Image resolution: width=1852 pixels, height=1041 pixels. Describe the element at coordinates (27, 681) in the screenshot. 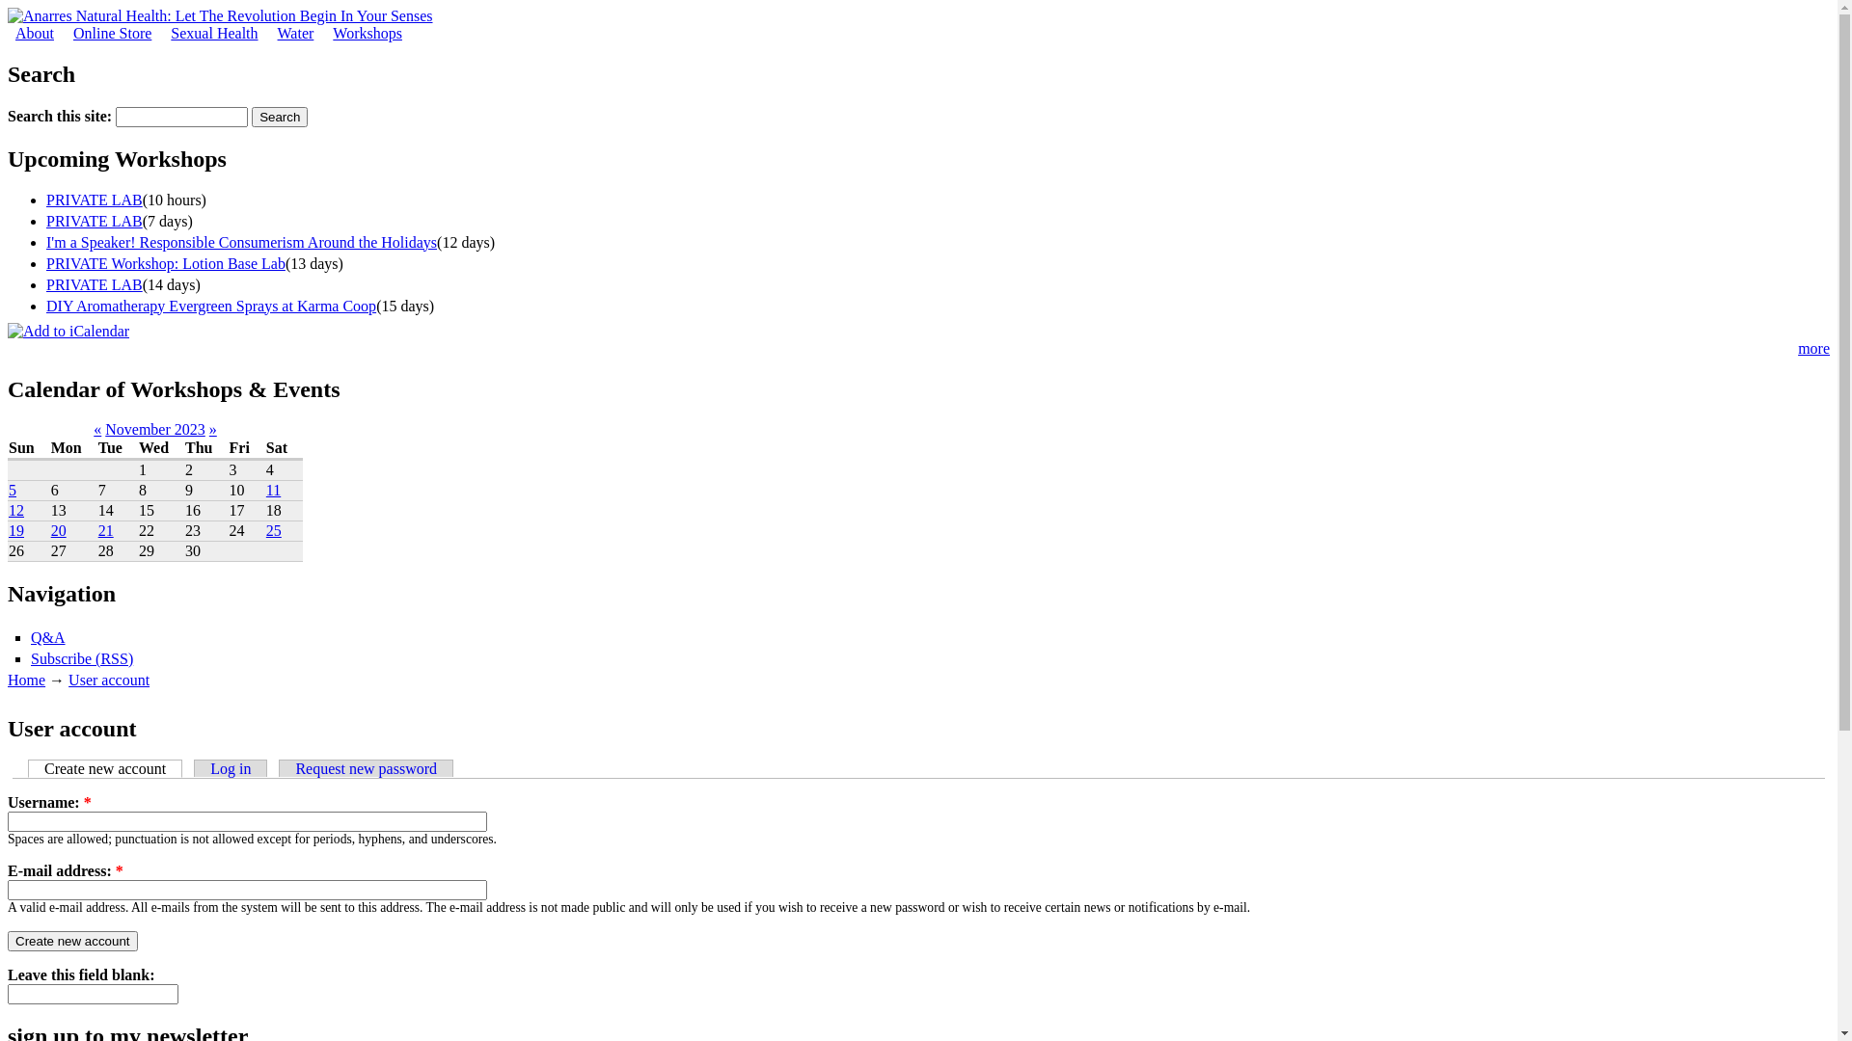

I see `Home` at that location.